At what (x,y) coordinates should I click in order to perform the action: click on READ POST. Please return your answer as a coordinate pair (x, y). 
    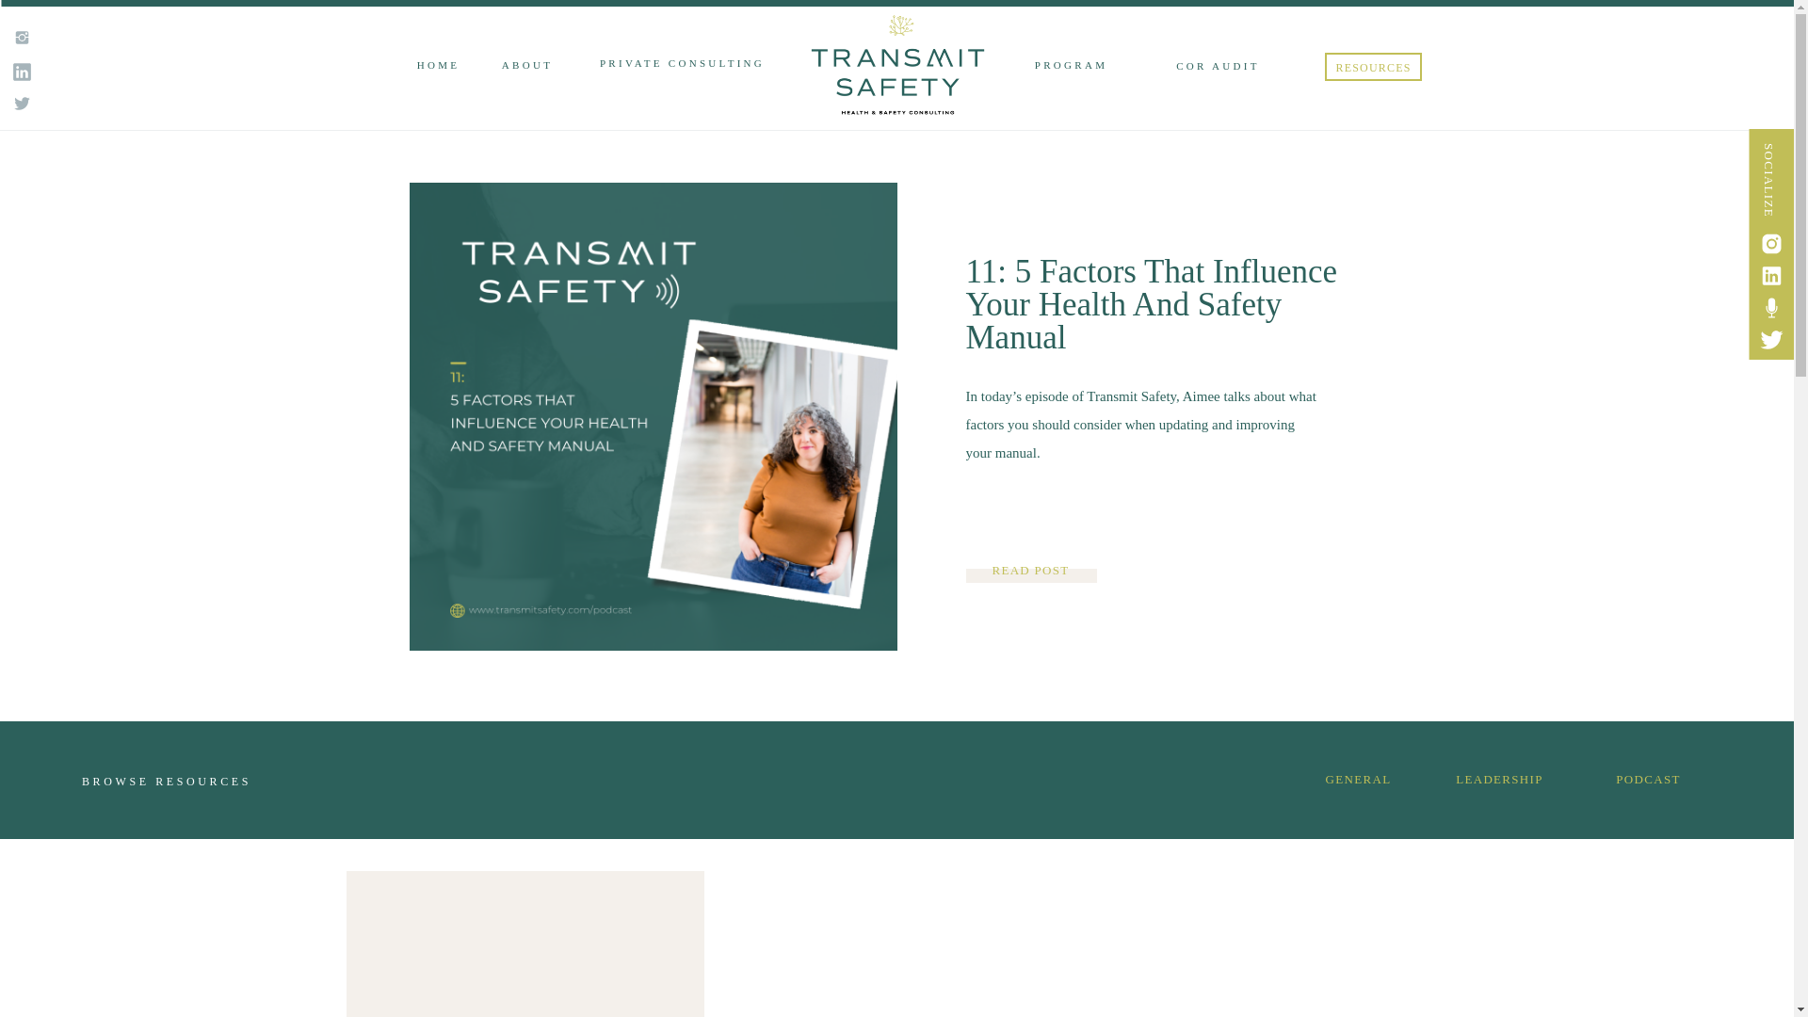
    Looking at the image, I should click on (1030, 580).